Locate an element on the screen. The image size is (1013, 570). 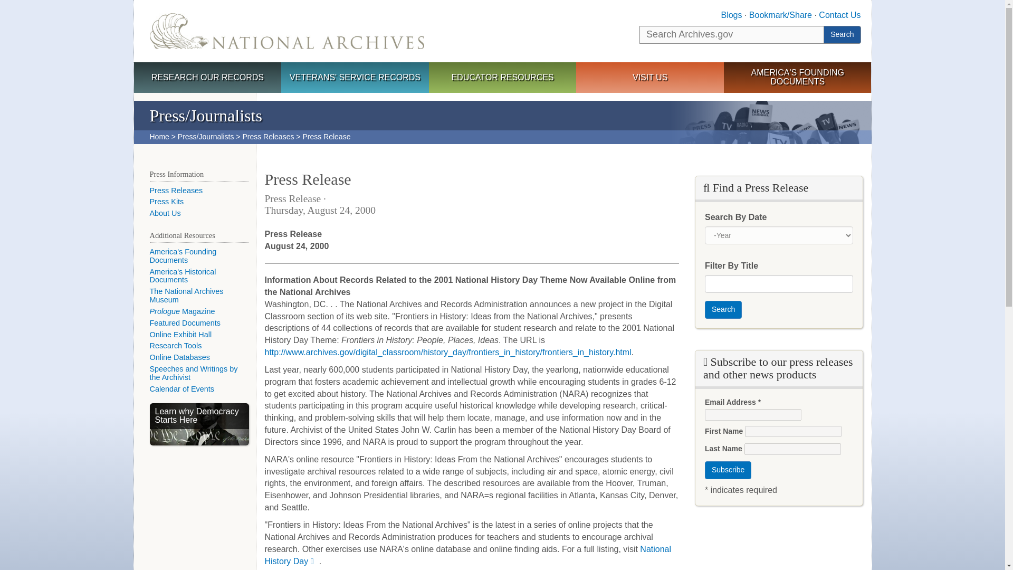
Search is located at coordinates (723, 309).